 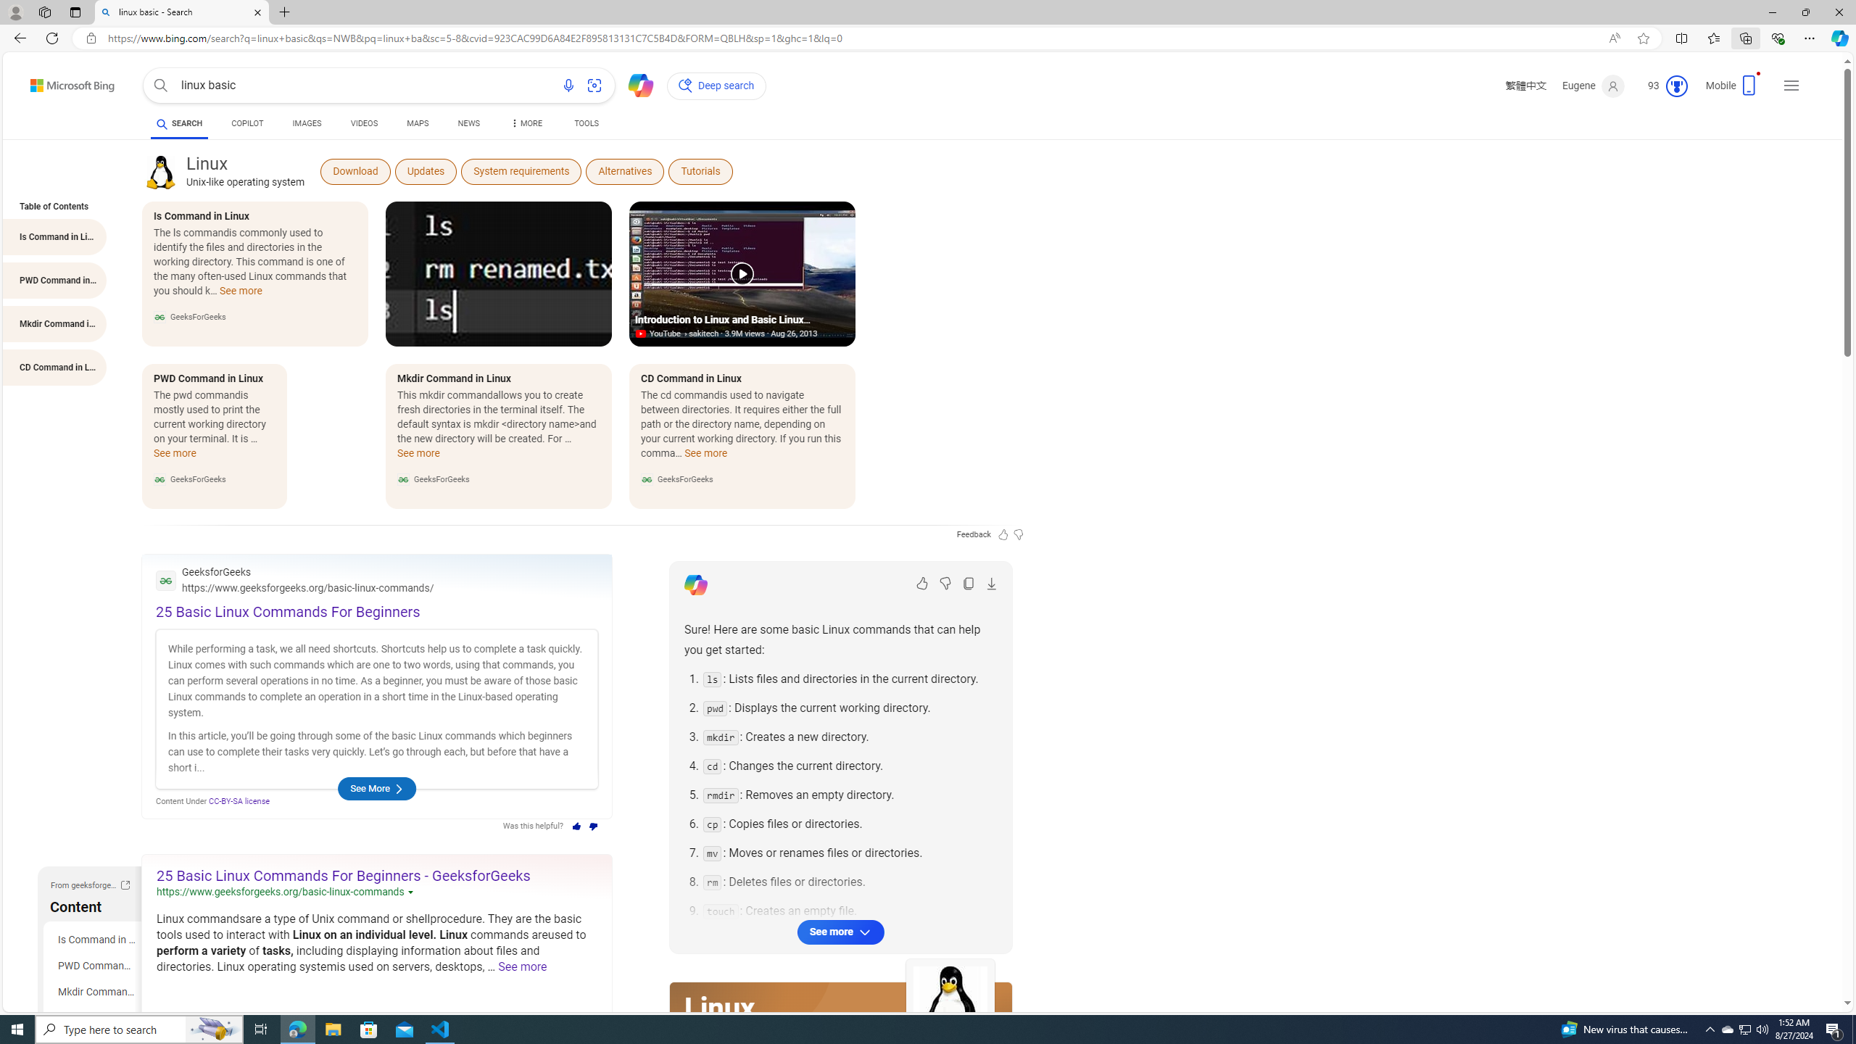 I want to click on Alternatives, so click(x=625, y=171).